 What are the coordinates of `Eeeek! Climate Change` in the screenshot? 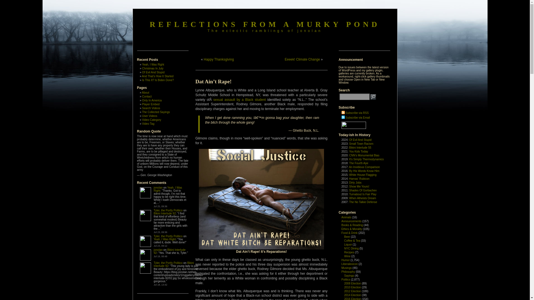 It's located at (302, 59).